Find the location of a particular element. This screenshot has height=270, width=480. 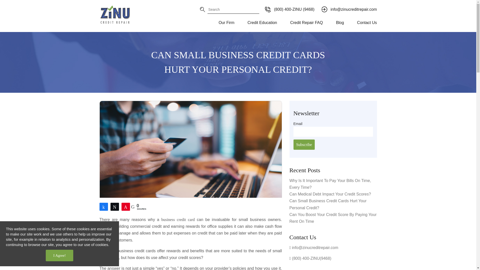

submit is located at coordinates (253, 6).